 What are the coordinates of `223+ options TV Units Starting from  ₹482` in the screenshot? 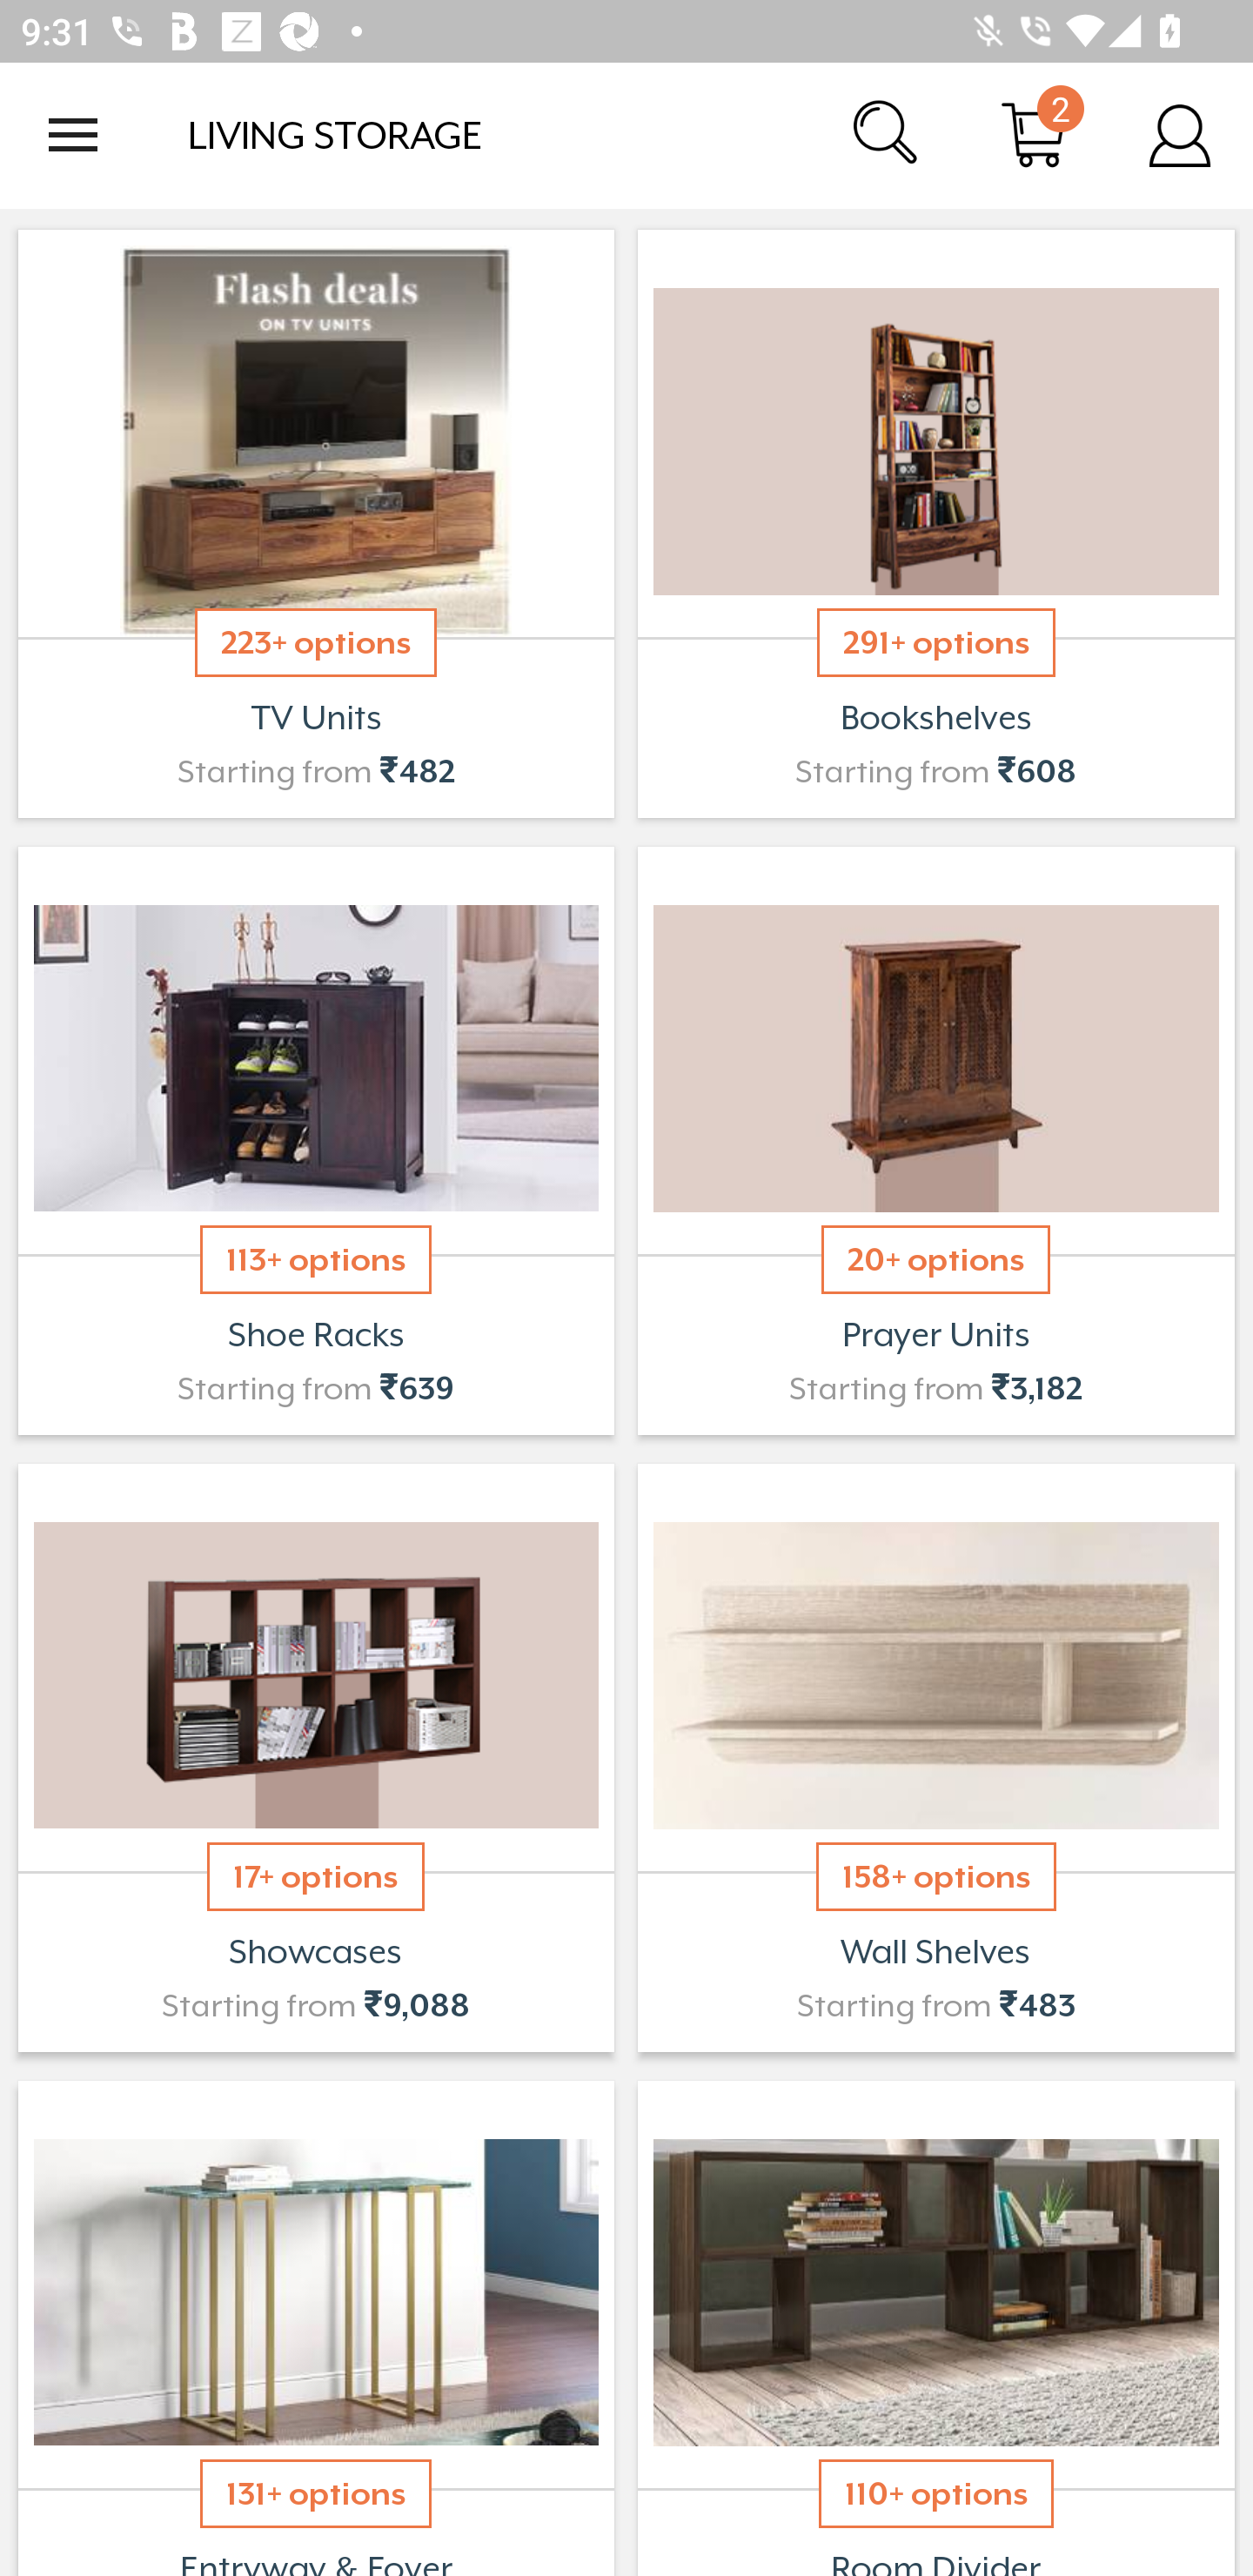 It's located at (315, 524).